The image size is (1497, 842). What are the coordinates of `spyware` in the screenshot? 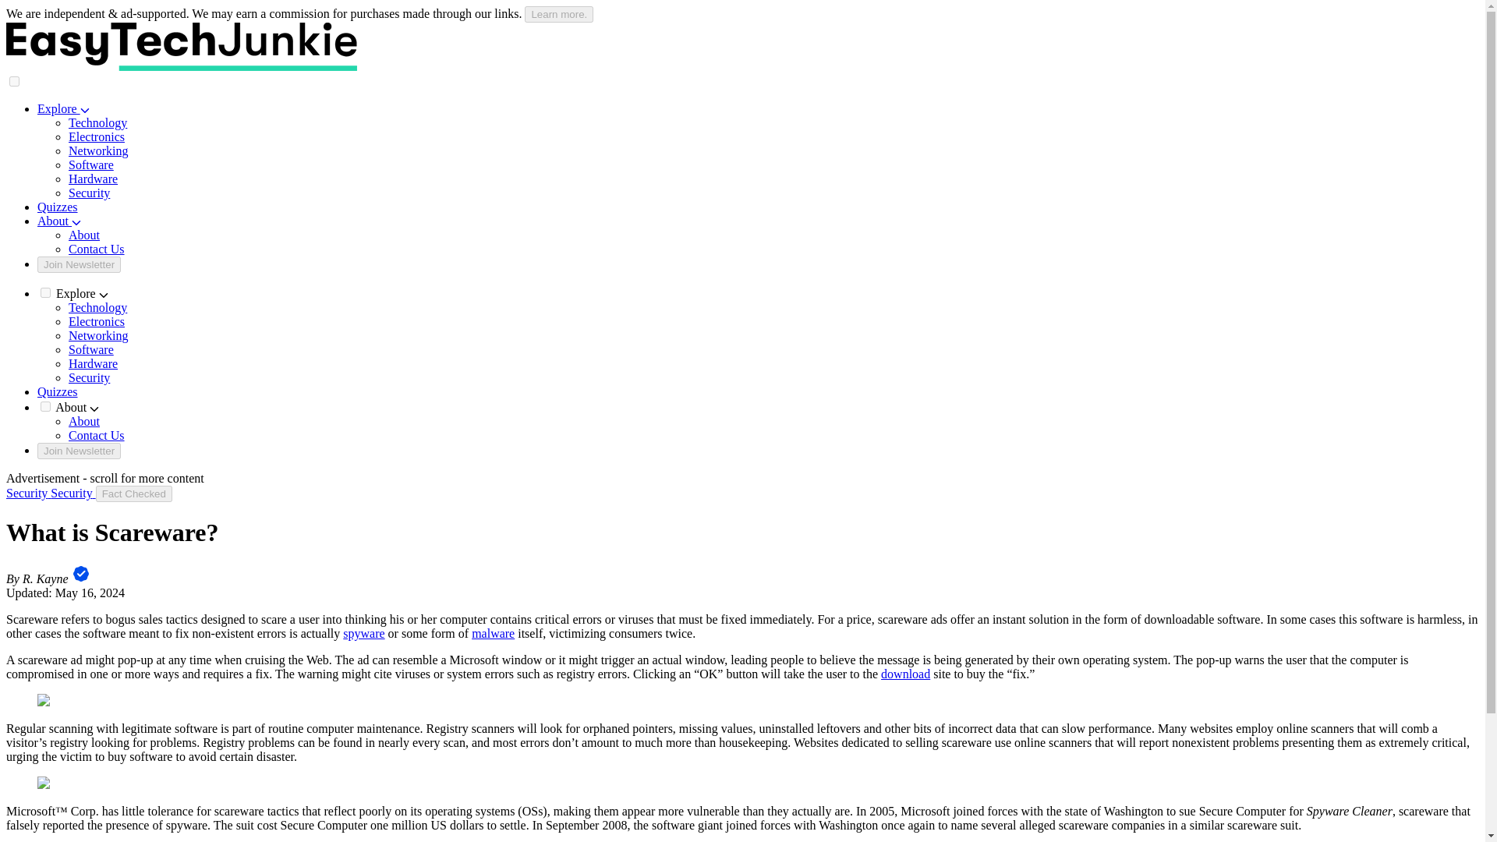 It's located at (363, 633).